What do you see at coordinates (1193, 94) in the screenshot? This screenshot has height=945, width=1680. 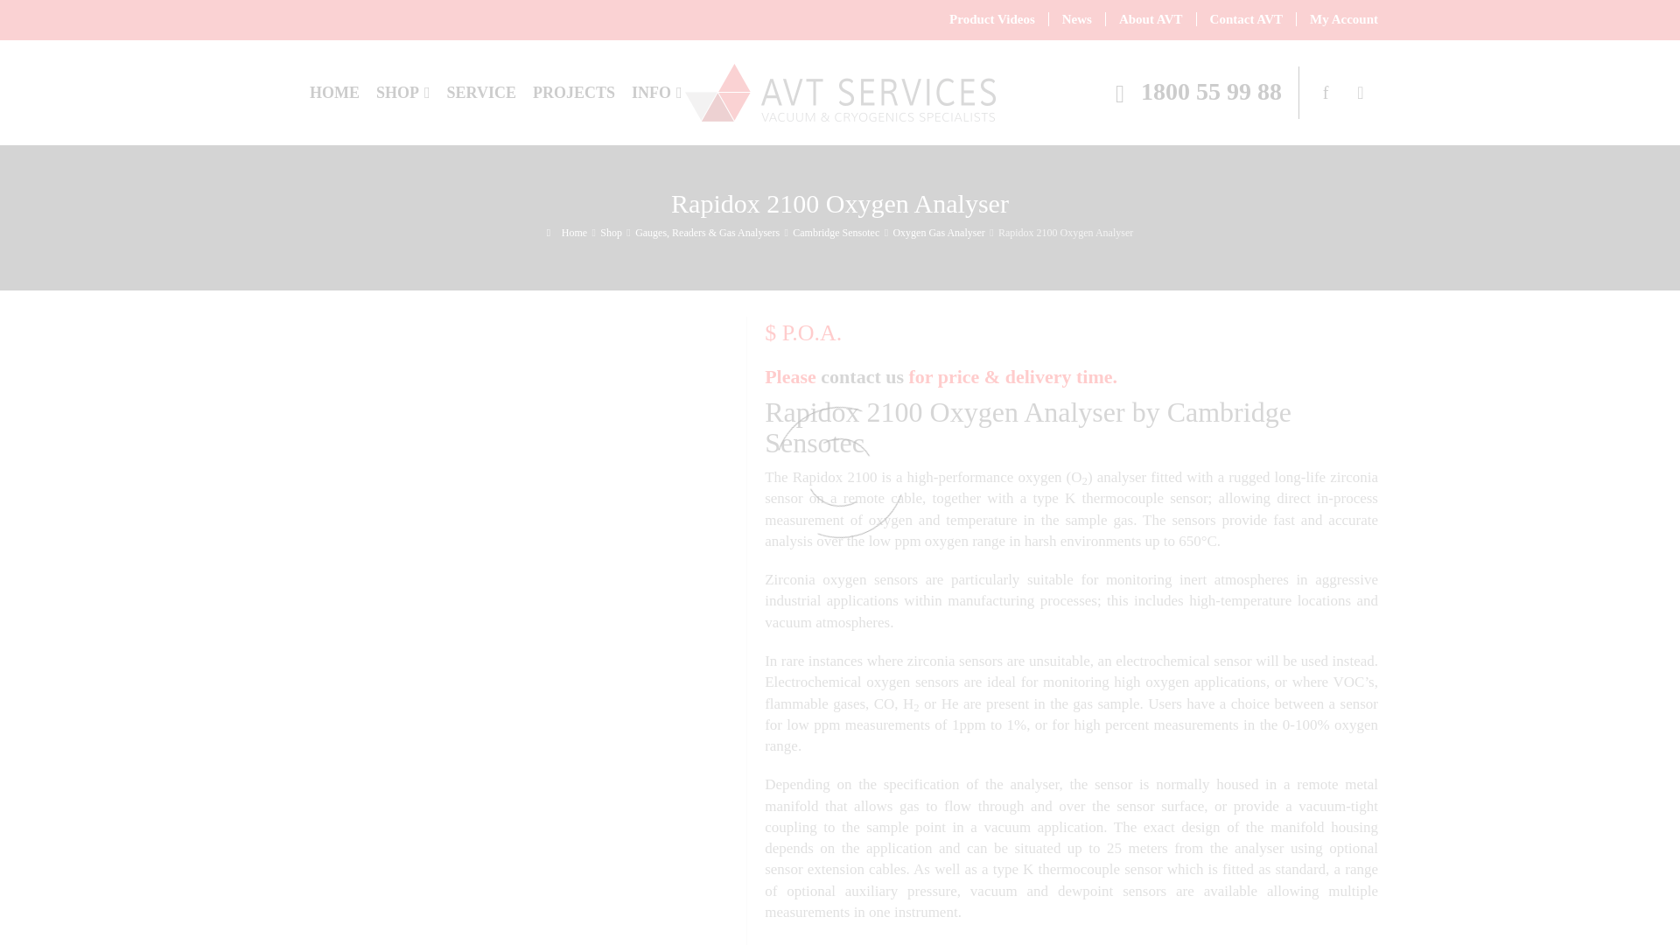 I see `1800 55 99 88` at bounding box center [1193, 94].